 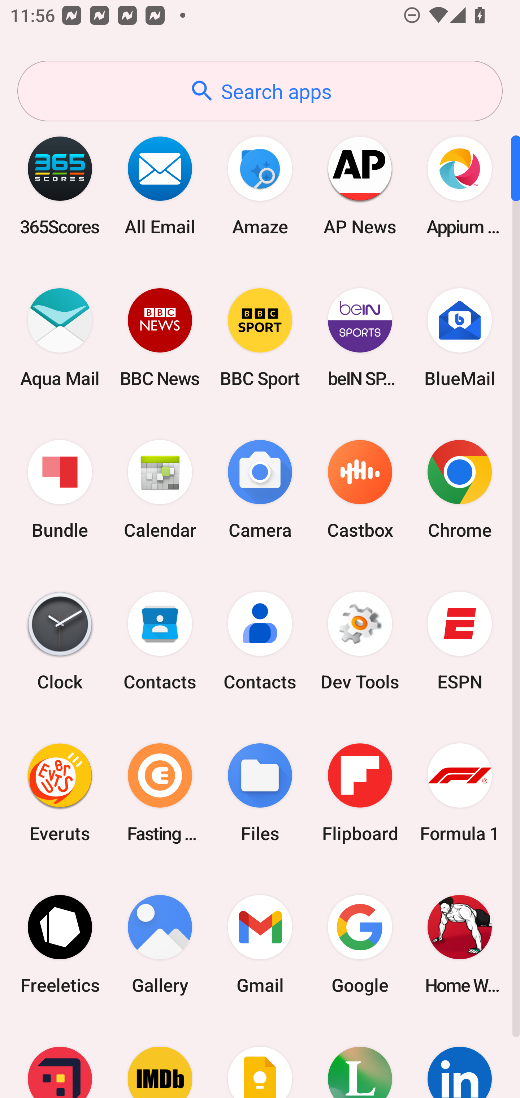 I want to click on AP News, so click(x=360, y=186).